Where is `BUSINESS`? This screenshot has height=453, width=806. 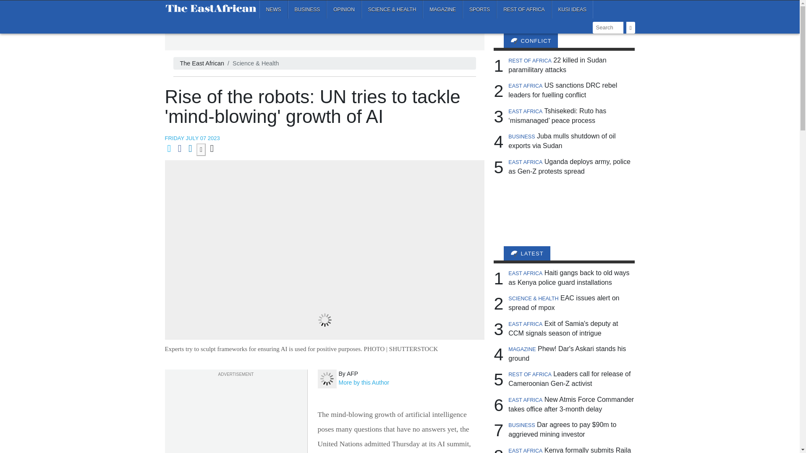
BUSINESS is located at coordinates (307, 9).